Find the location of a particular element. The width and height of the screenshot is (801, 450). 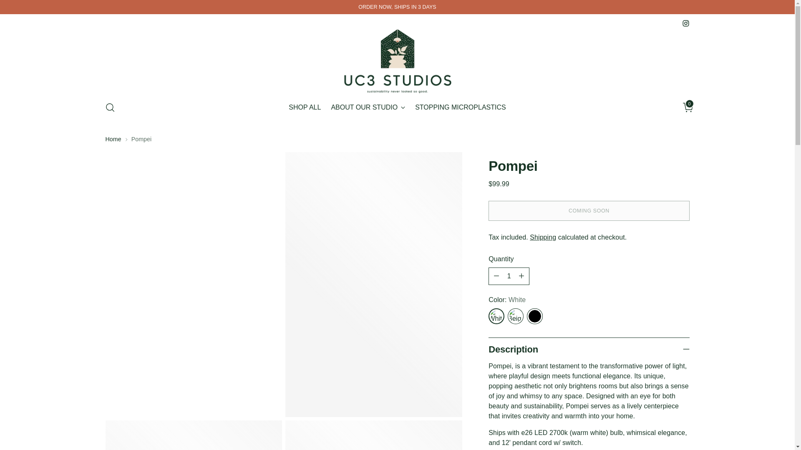

0 is located at coordinates (685, 107).